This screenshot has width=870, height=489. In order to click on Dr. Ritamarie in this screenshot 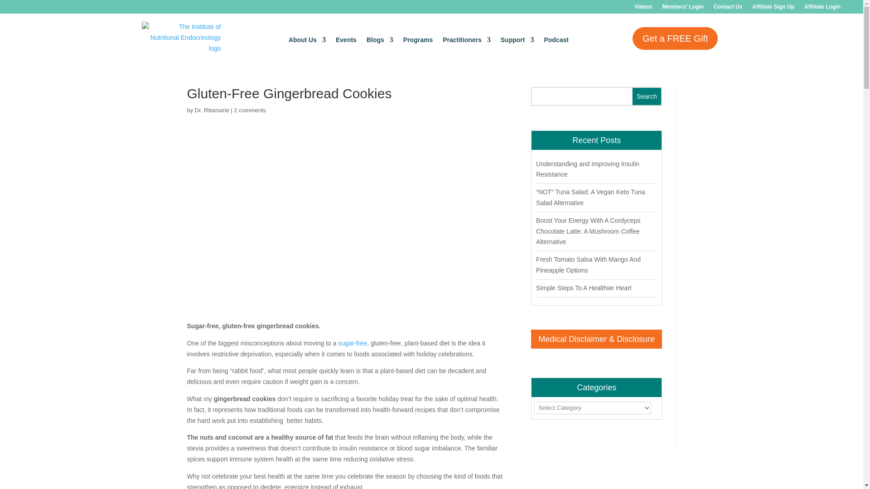, I will do `click(212, 110)`.